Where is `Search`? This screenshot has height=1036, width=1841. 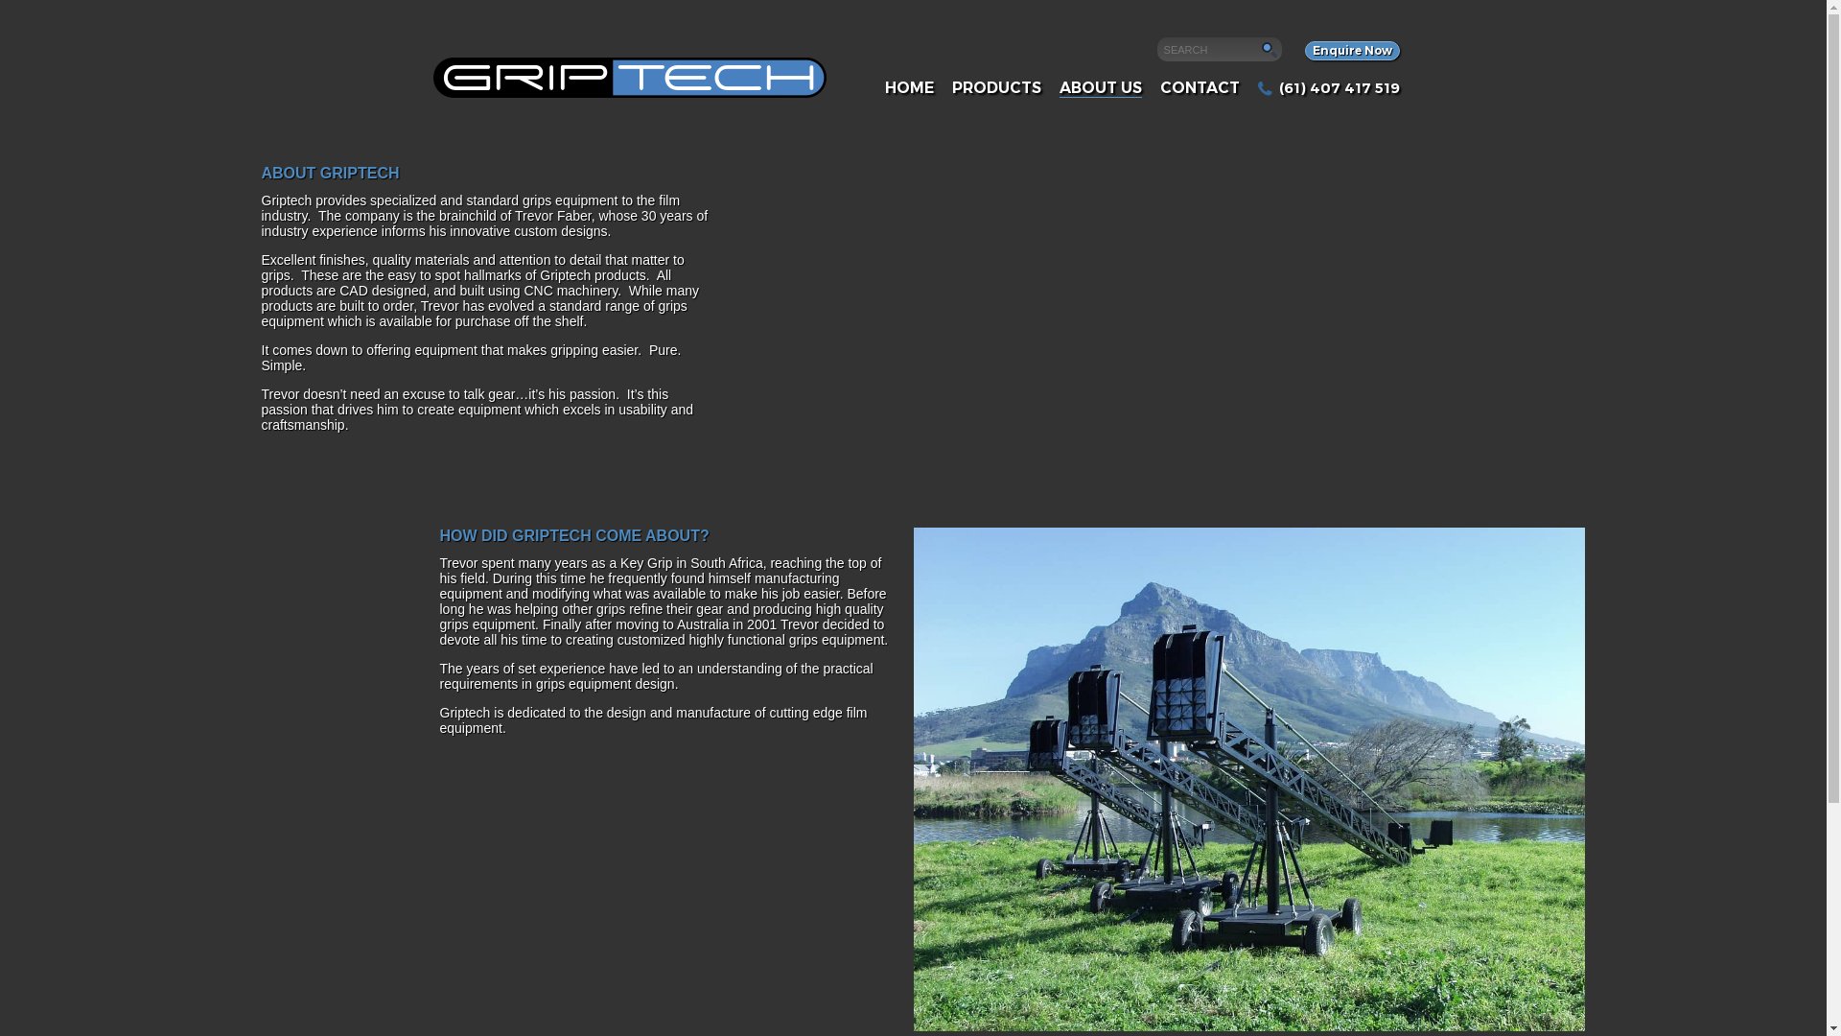 Search is located at coordinates (1208, 49).